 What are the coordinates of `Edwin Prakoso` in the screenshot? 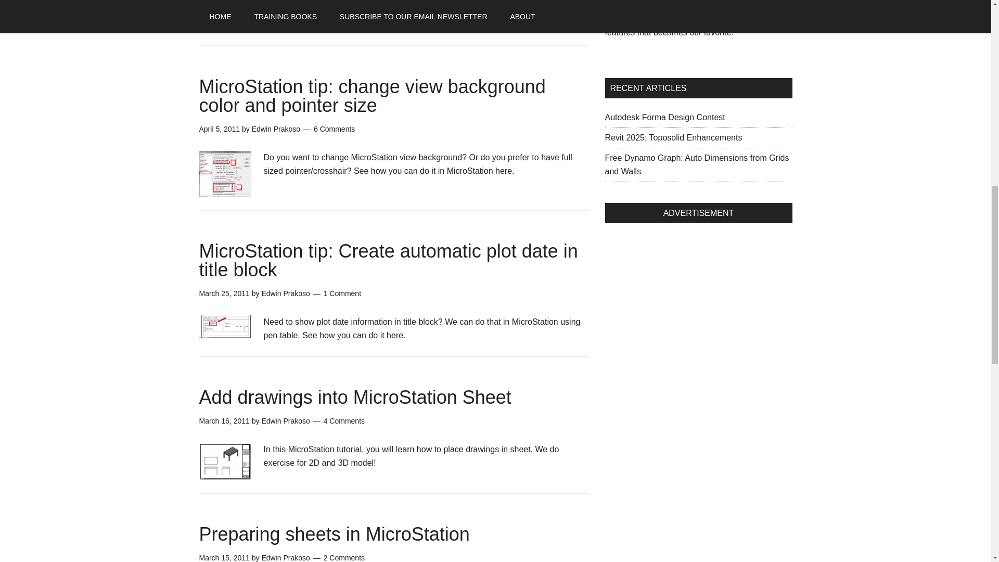 It's located at (285, 293).